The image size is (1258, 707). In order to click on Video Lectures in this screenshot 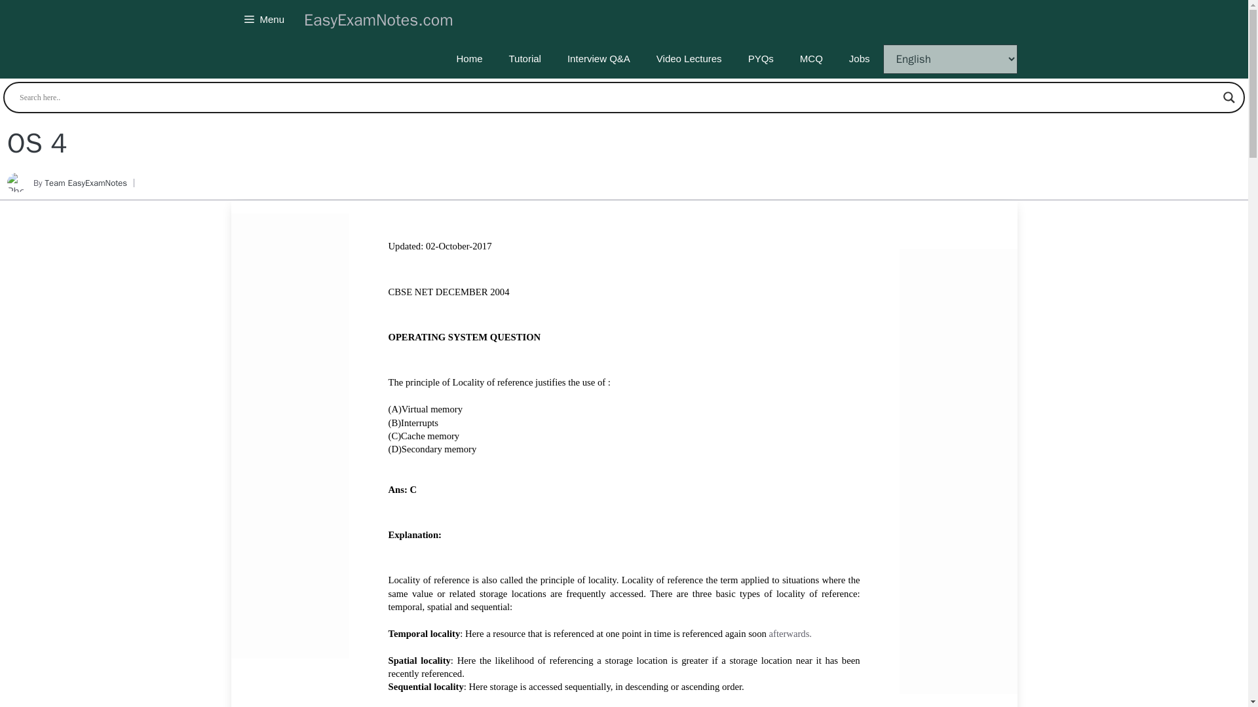, I will do `click(689, 59)`.